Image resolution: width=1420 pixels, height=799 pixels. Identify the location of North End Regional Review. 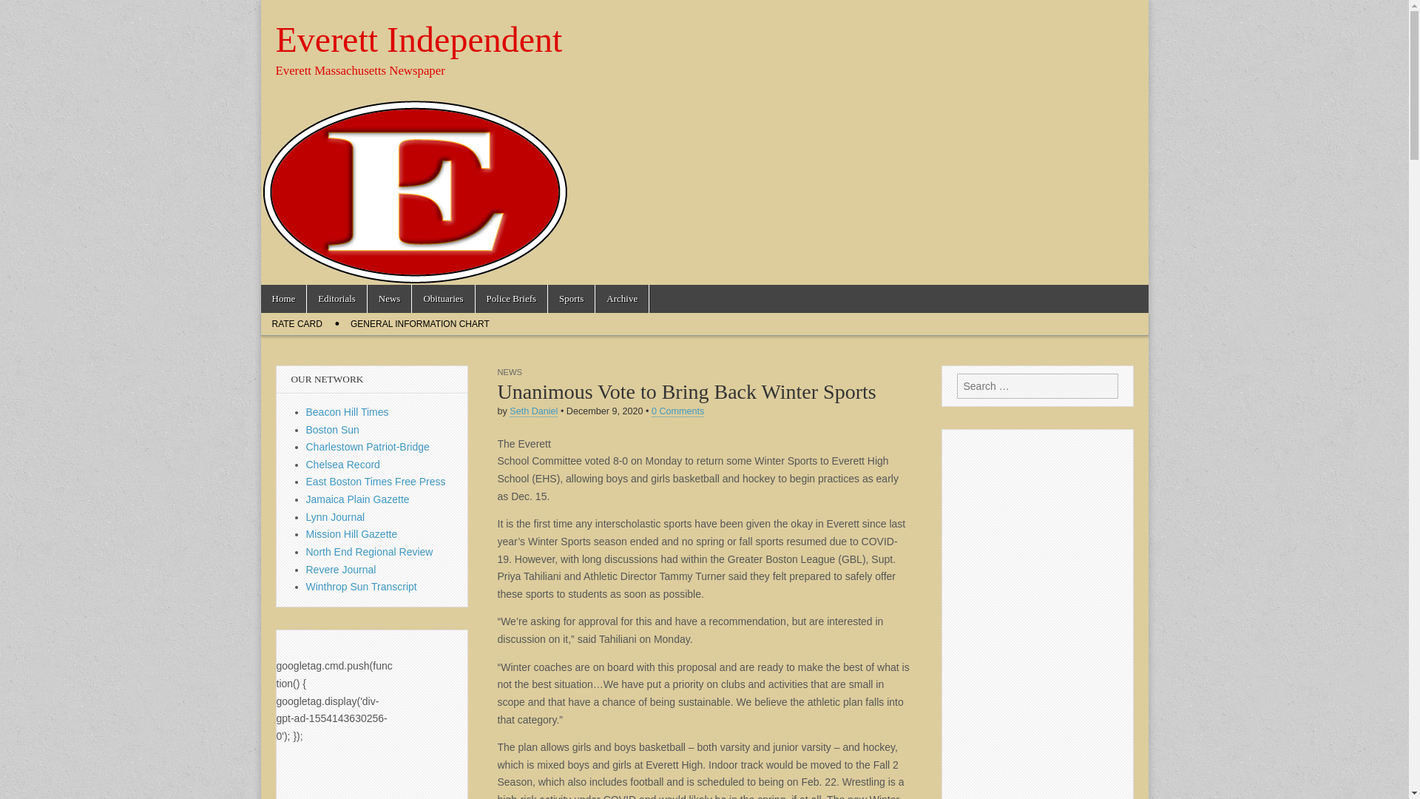
(370, 551).